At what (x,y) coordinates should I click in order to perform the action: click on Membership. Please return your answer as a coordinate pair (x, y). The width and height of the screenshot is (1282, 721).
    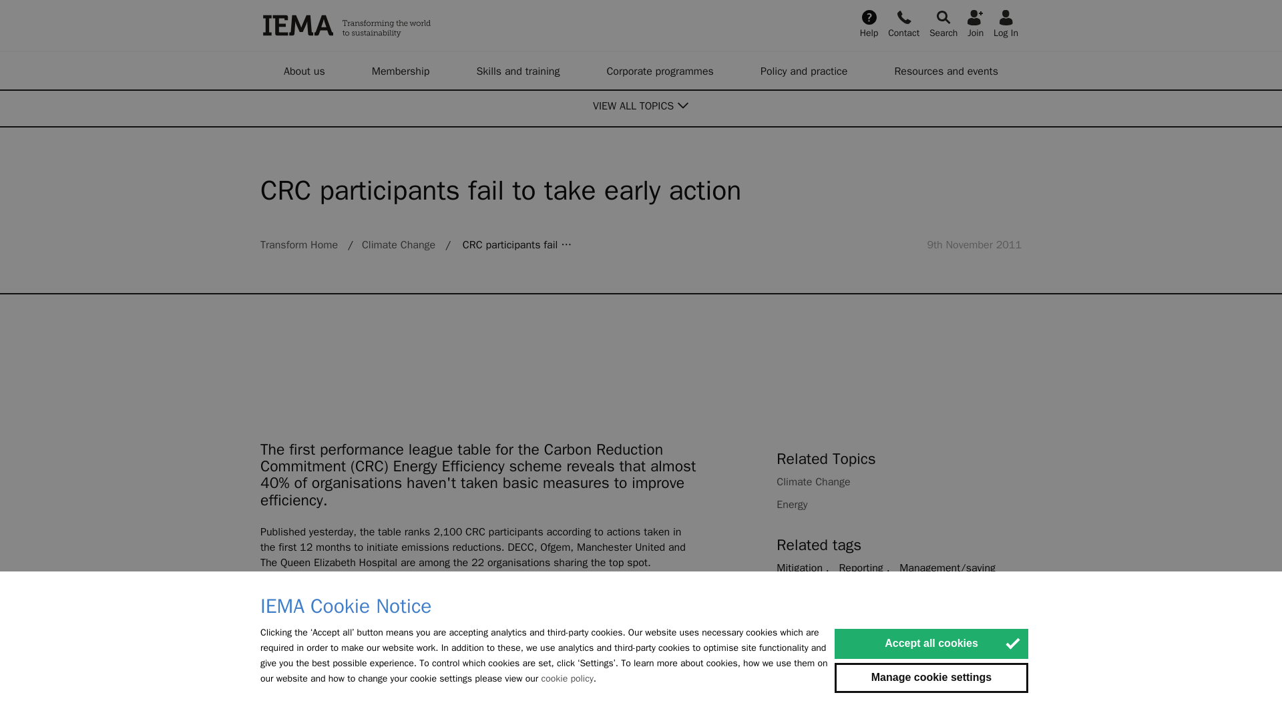
    Looking at the image, I should click on (401, 70).